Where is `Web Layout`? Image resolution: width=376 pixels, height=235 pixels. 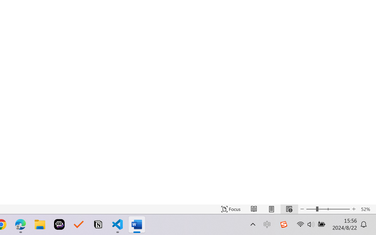
Web Layout is located at coordinates (289, 209).